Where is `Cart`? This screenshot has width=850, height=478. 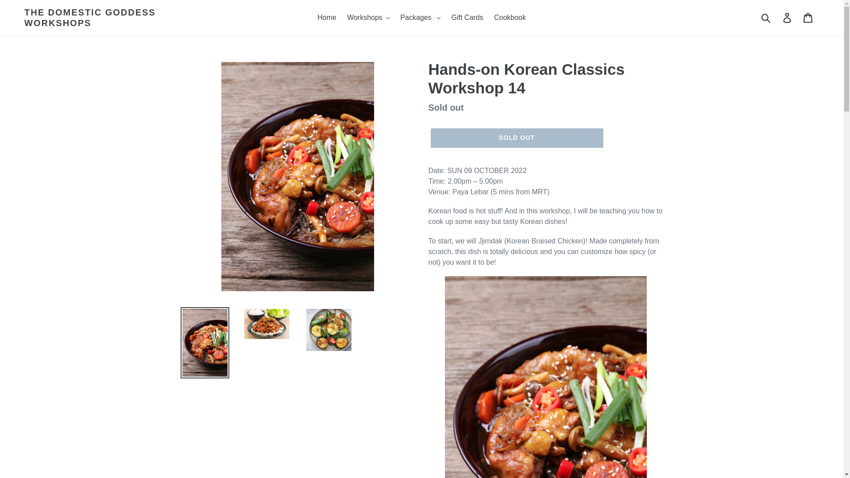 Cart is located at coordinates (808, 18).